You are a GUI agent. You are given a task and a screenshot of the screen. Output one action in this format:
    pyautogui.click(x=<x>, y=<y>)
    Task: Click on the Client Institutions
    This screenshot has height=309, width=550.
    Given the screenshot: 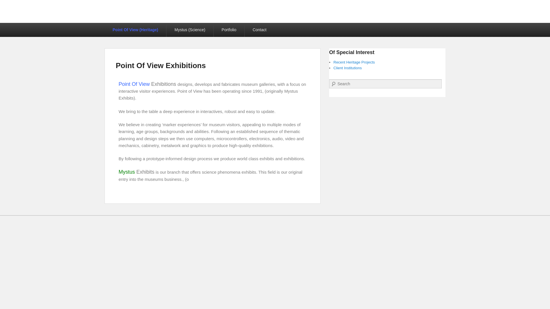 What is the action you would take?
    pyautogui.click(x=347, y=68)
    